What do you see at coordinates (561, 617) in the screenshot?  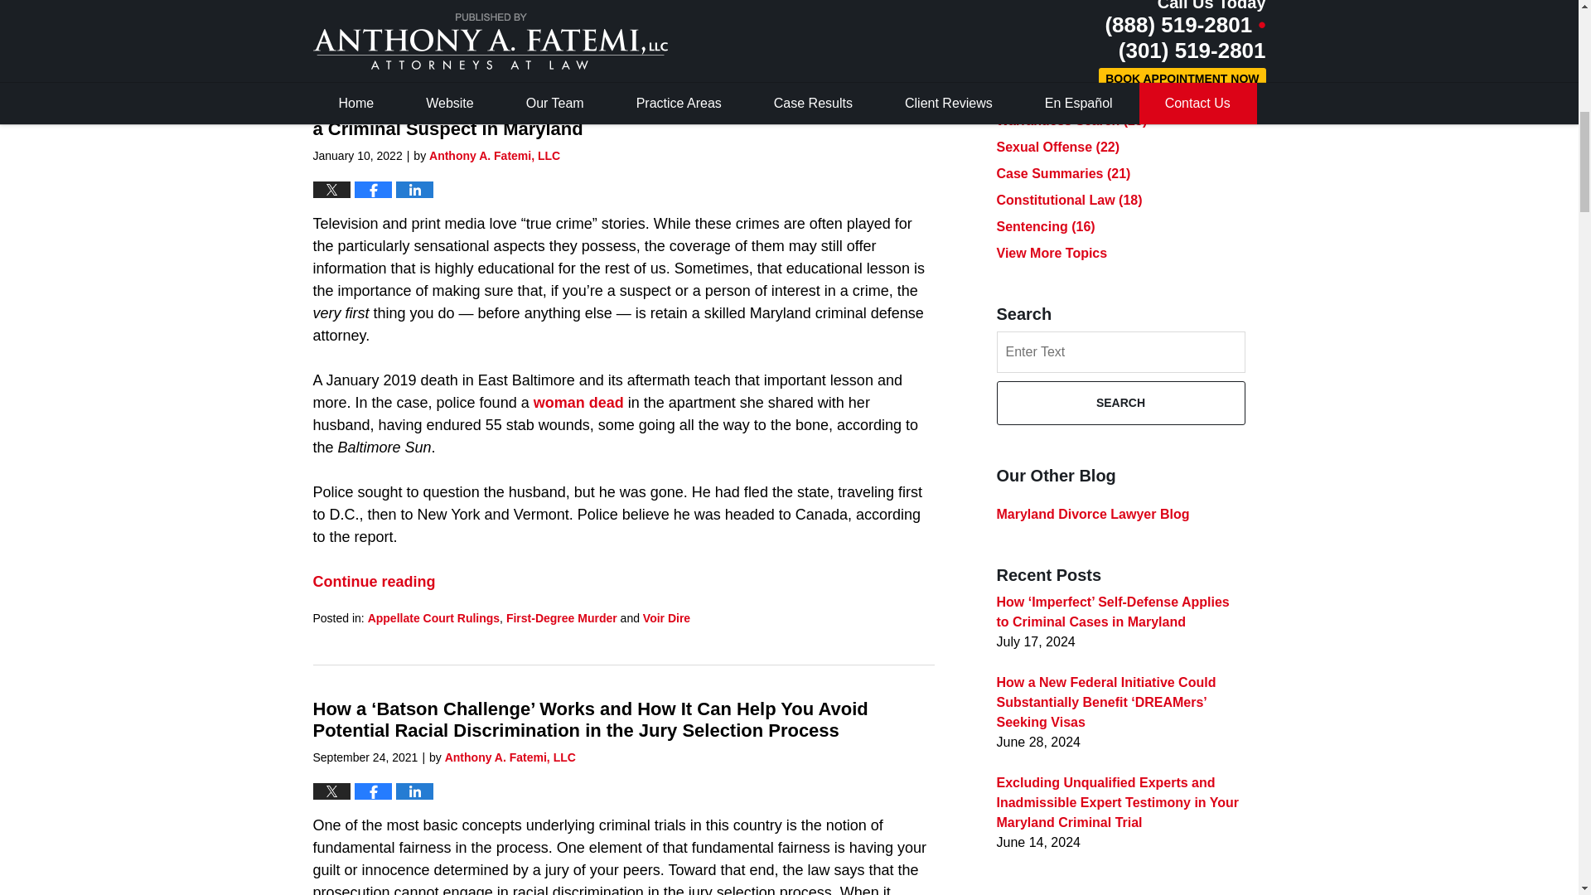 I see `View all posts in First-Degree Murder` at bounding box center [561, 617].